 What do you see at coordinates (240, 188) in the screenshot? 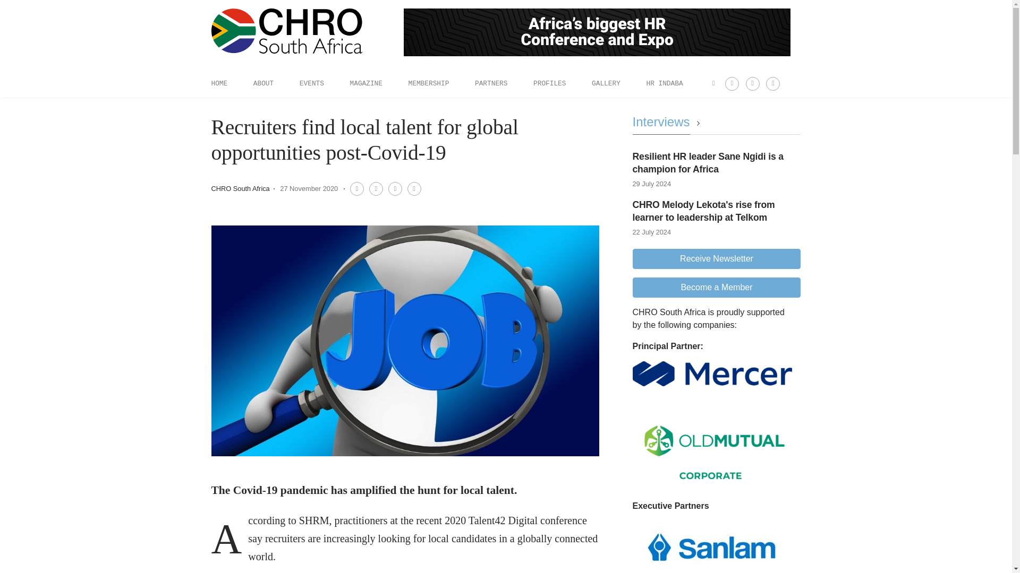
I see `CHRO South Africa` at bounding box center [240, 188].